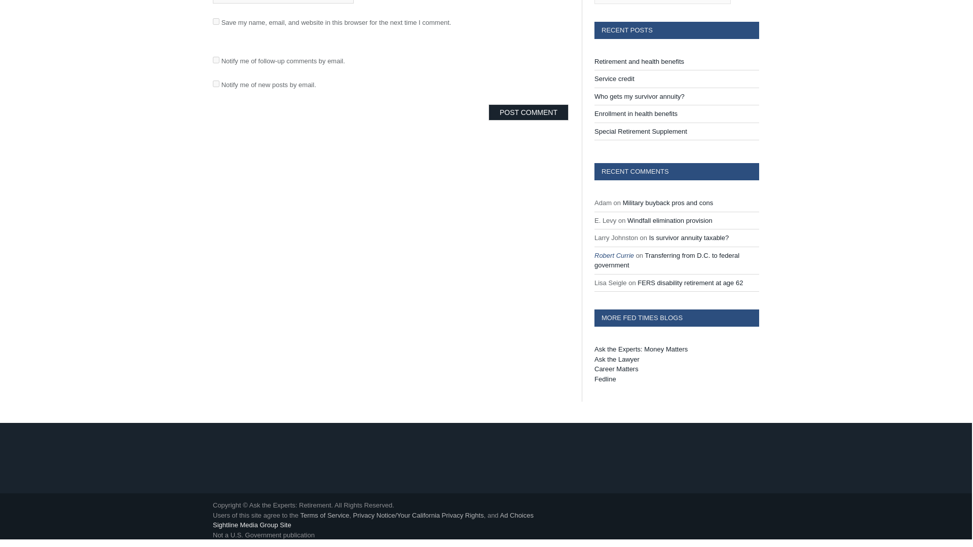 This screenshot has width=973, height=547. I want to click on subscribe, so click(216, 83).